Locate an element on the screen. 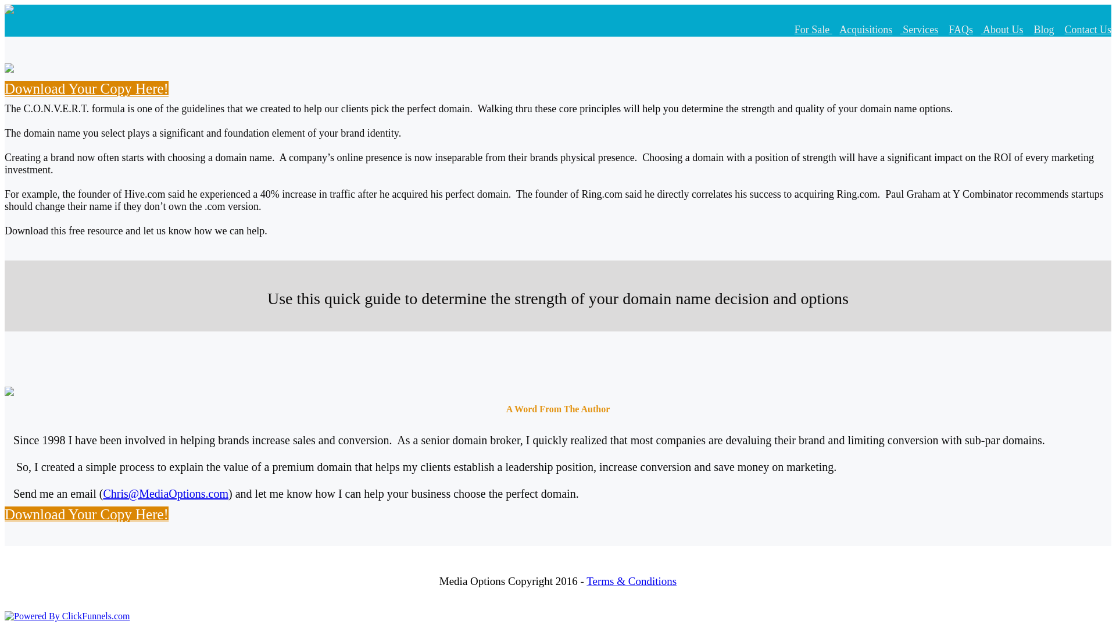 Image resolution: width=1116 pixels, height=628 pixels. For Sale is located at coordinates (814, 29).